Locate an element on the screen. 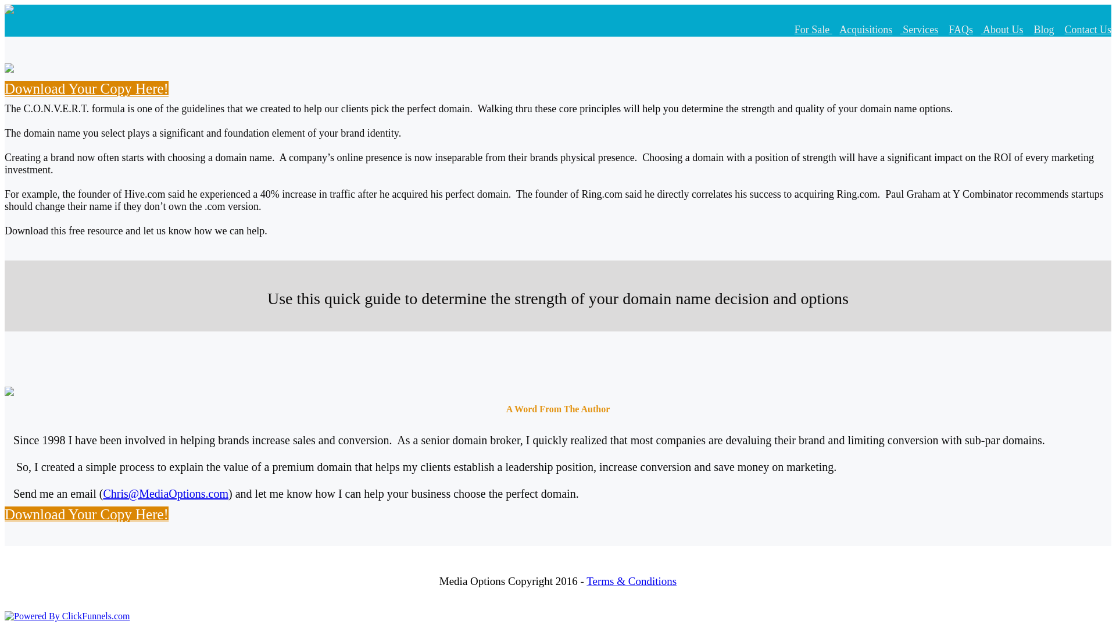 Image resolution: width=1116 pixels, height=628 pixels. For Sale is located at coordinates (814, 29).